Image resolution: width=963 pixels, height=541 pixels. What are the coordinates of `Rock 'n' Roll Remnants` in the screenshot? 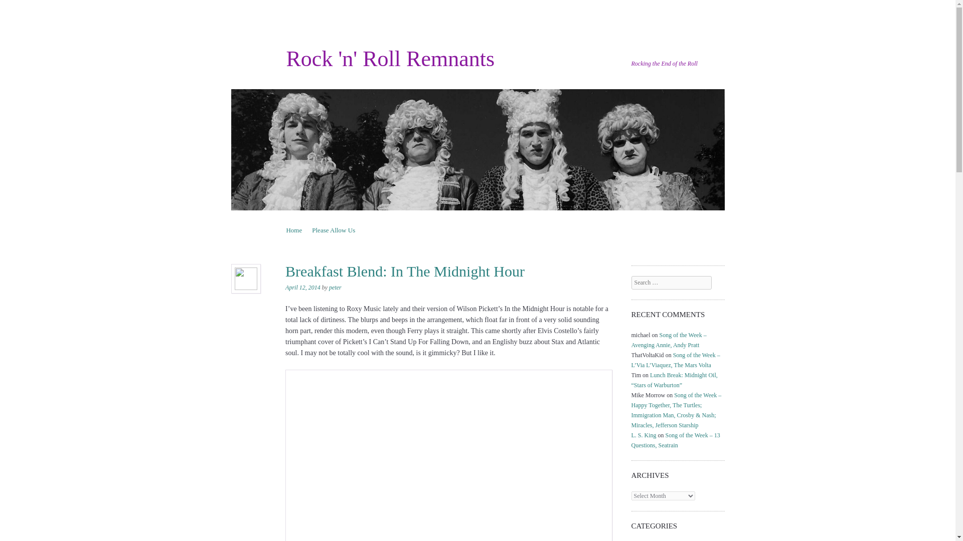 It's located at (390, 58).